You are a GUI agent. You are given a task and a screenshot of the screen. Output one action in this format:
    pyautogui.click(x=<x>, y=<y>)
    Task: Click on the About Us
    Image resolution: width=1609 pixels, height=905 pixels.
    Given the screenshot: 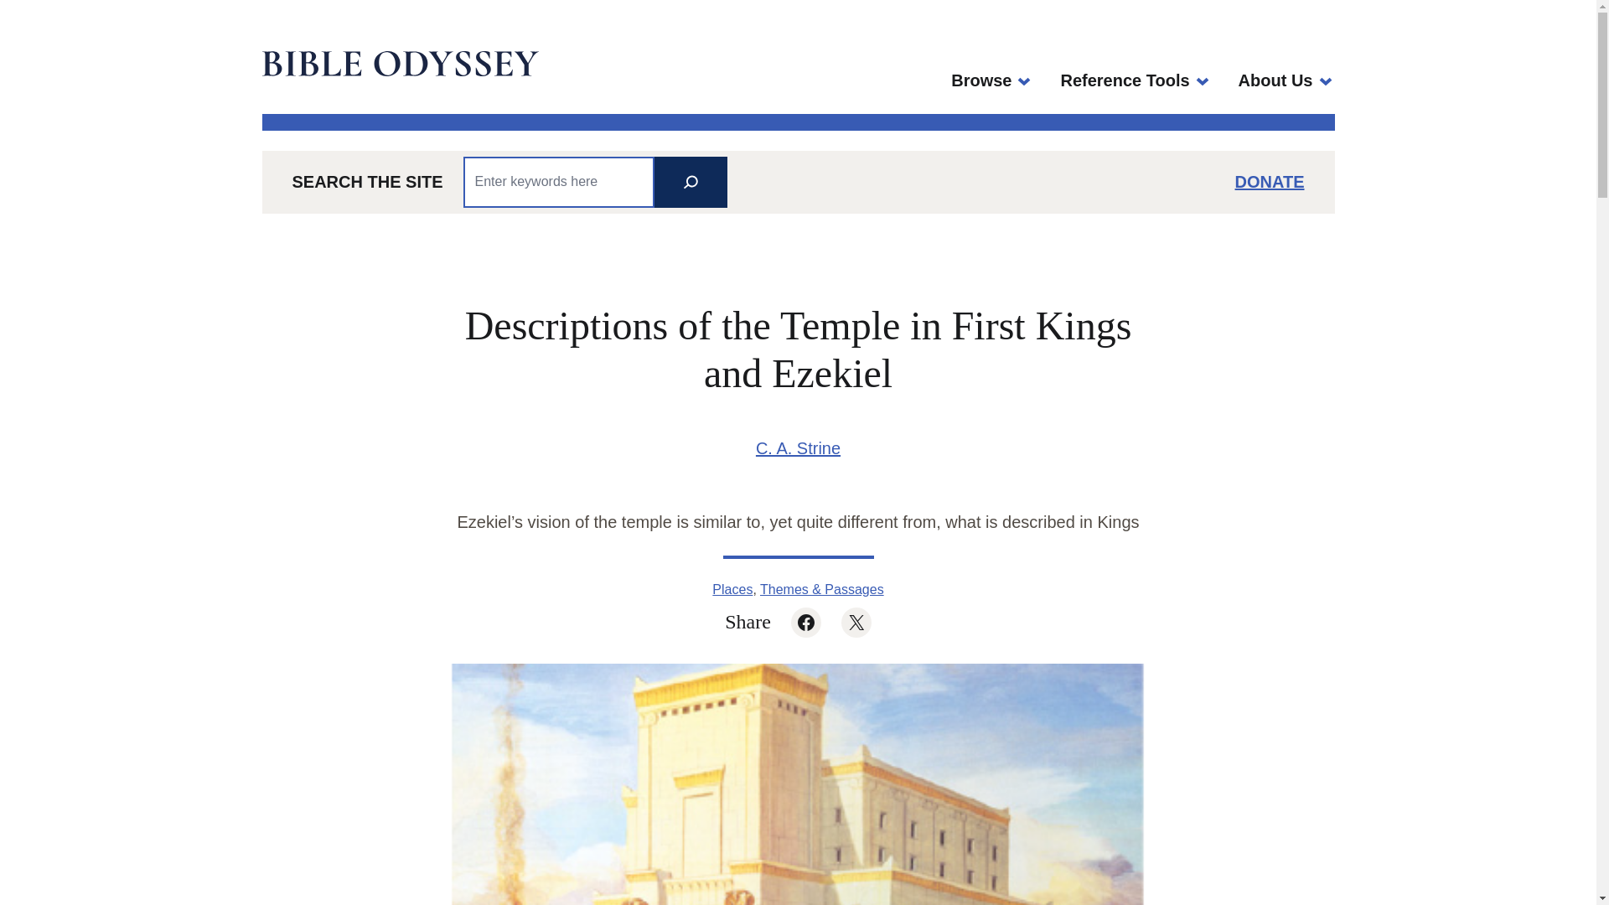 What is the action you would take?
    pyautogui.click(x=1275, y=80)
    